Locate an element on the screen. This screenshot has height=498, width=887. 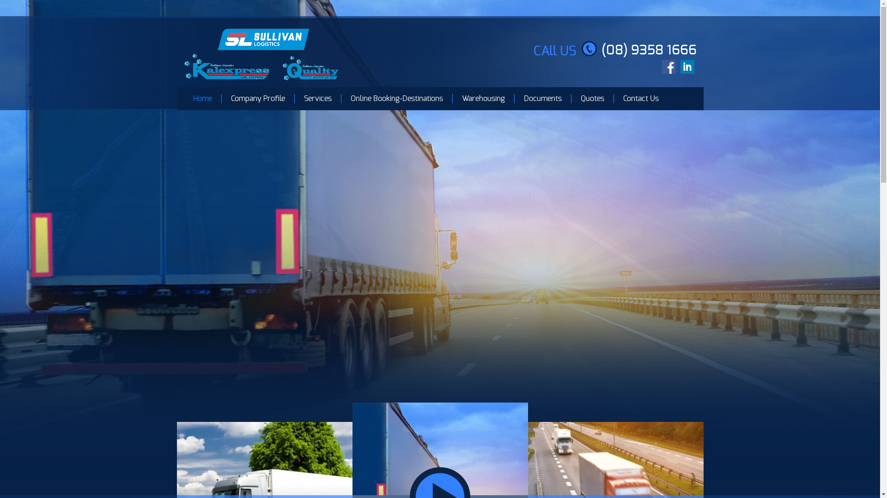
Contact Us is located at coordinates (641, 99).